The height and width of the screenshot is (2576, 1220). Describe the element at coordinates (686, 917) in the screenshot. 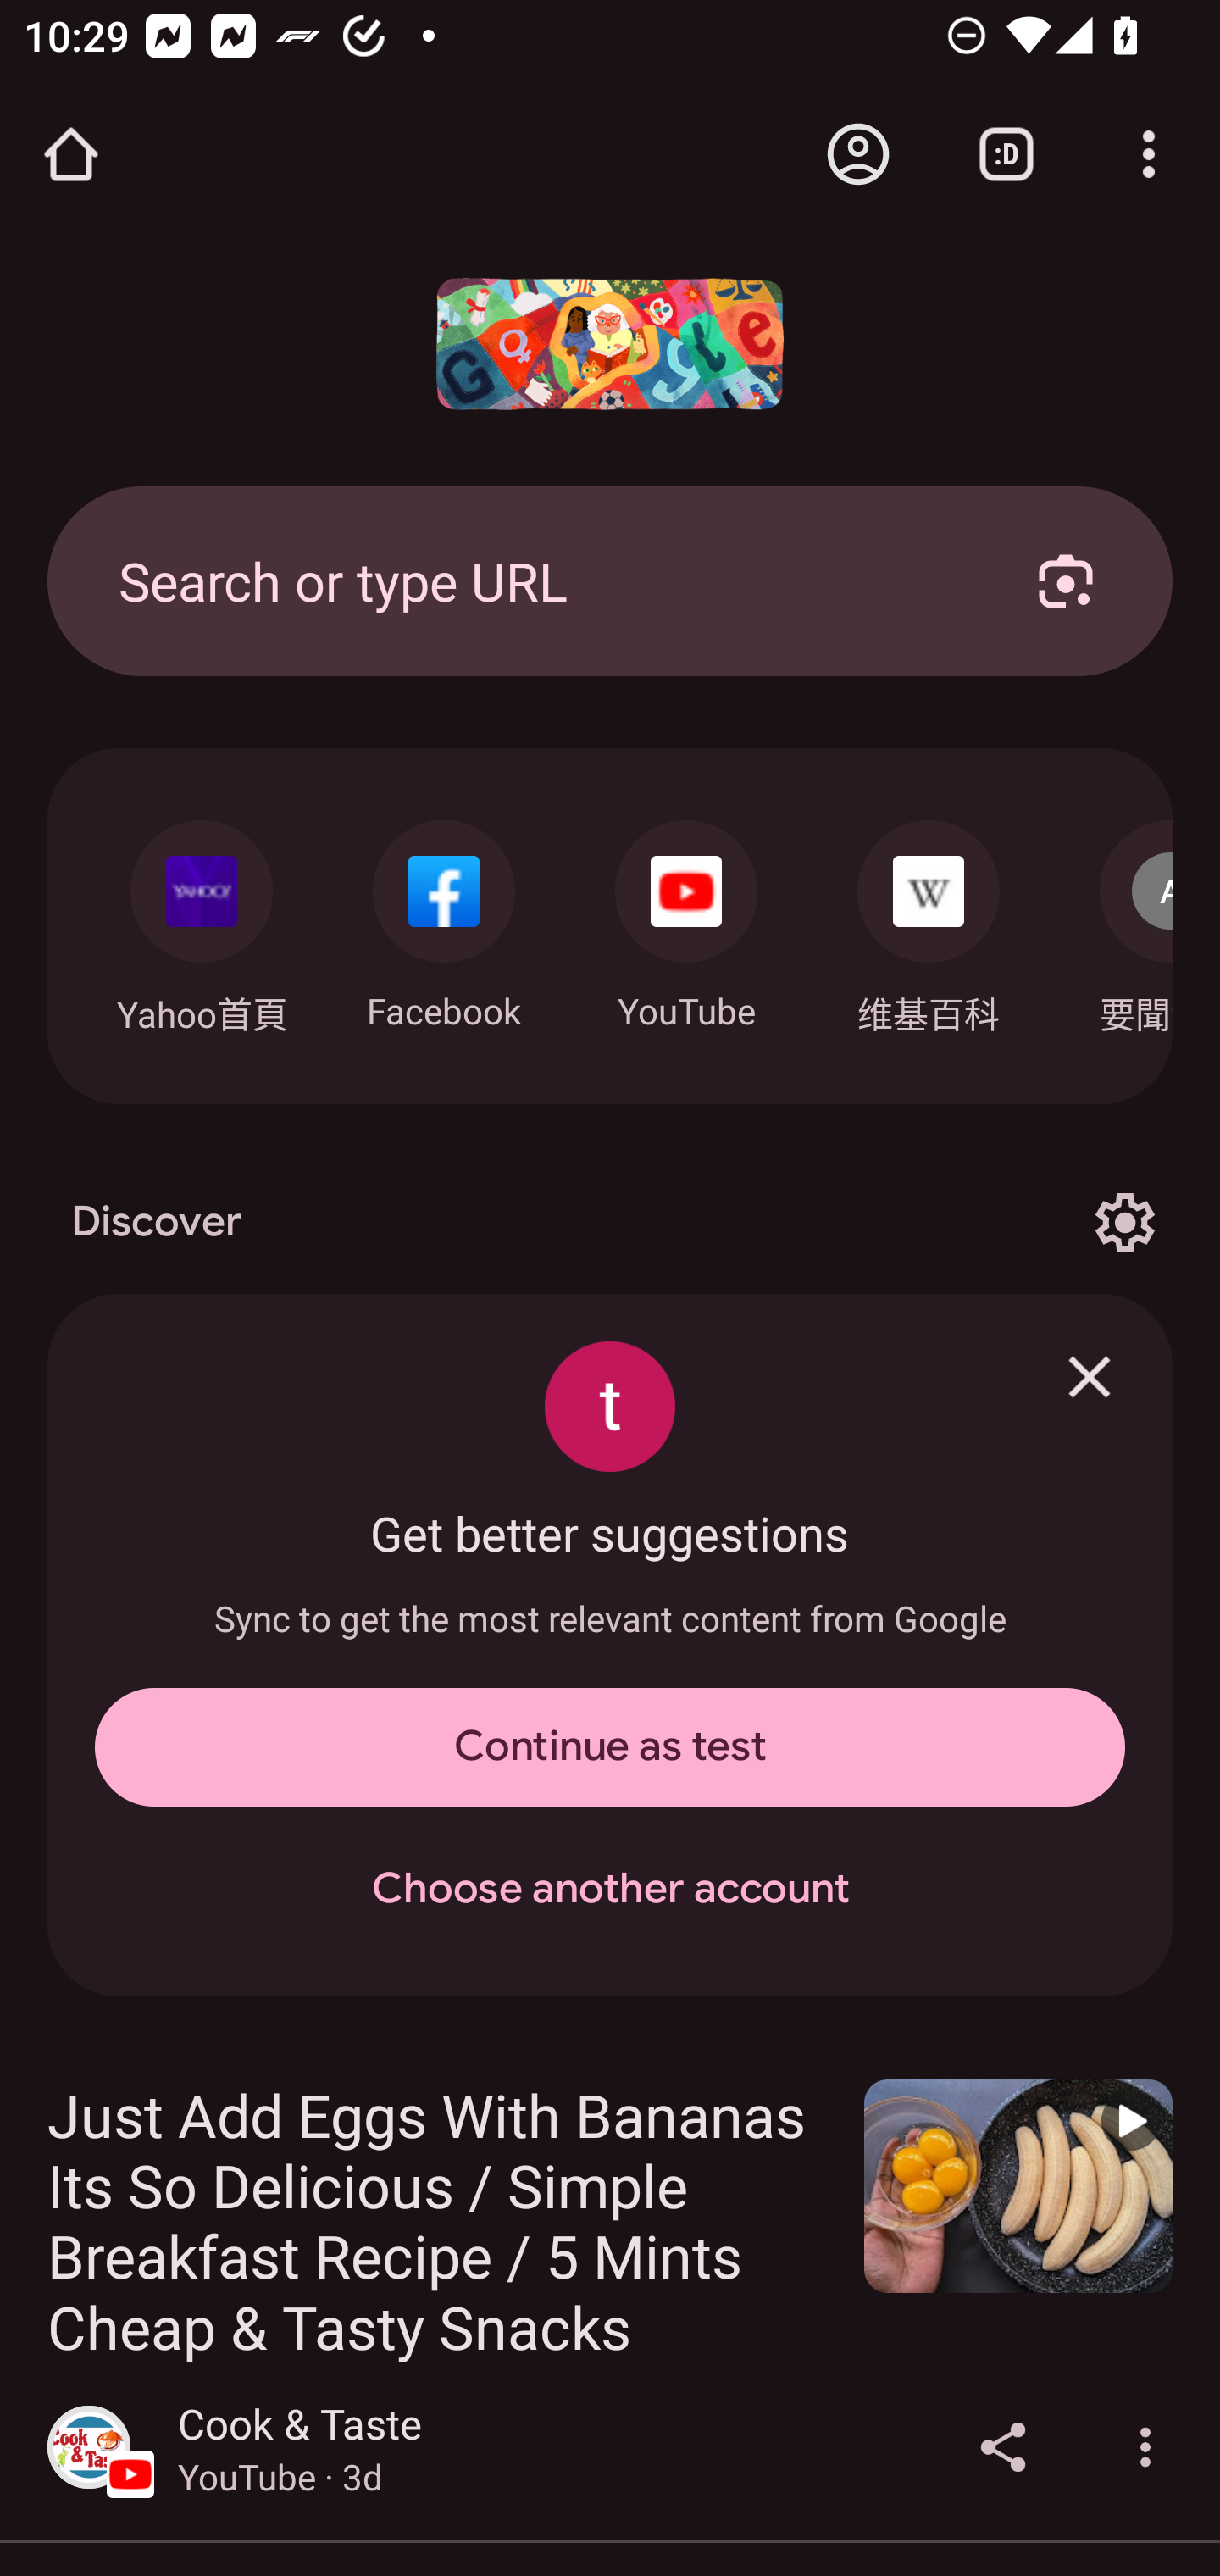

I see `Navigate: YouTube: m.youtube.com YouTube` at that location.